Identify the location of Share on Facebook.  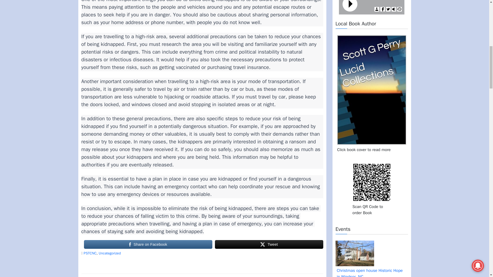
(148, 244).